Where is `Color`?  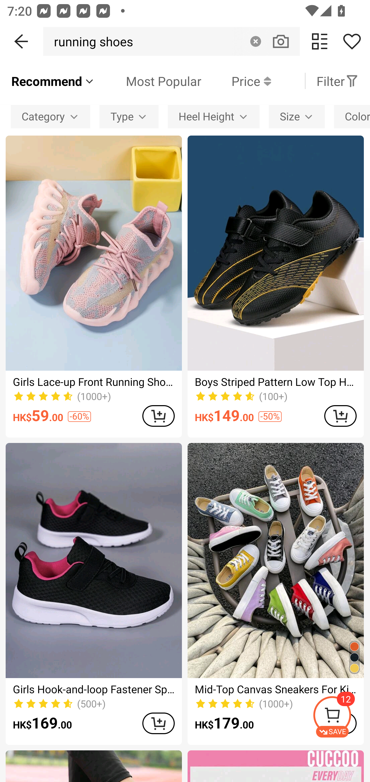
Color is located at coordinates (352, 116).